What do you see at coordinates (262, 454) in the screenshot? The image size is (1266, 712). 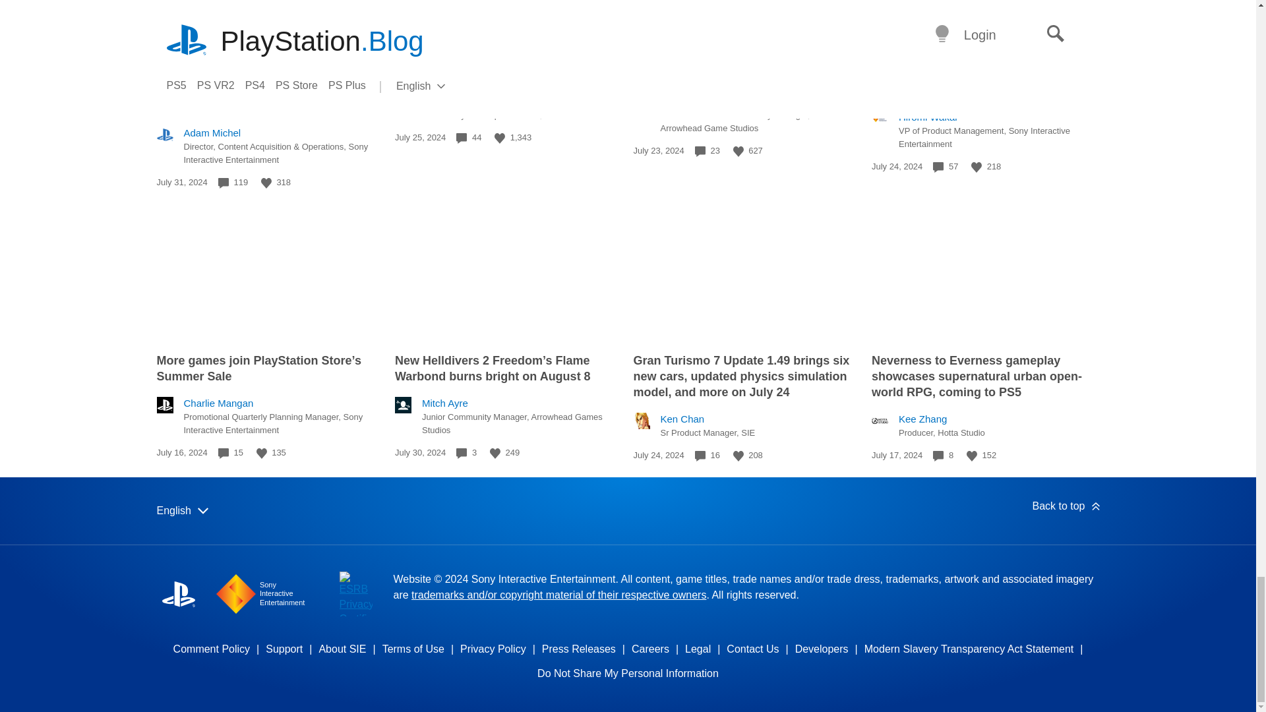 I see `Like this` at bounding box center [262, 454].